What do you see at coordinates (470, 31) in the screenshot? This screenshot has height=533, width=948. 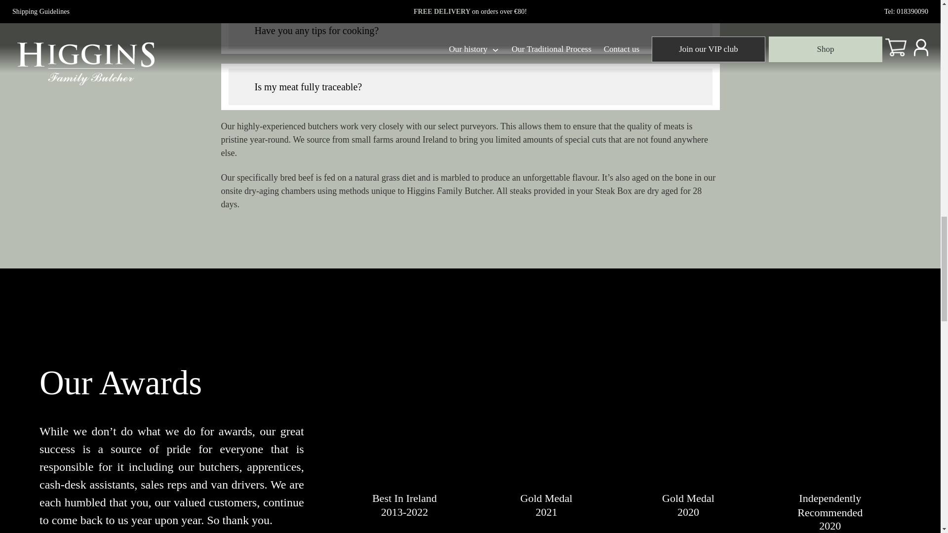 I see `Have you any tips for cooking?` at bounding box center [470, 31].